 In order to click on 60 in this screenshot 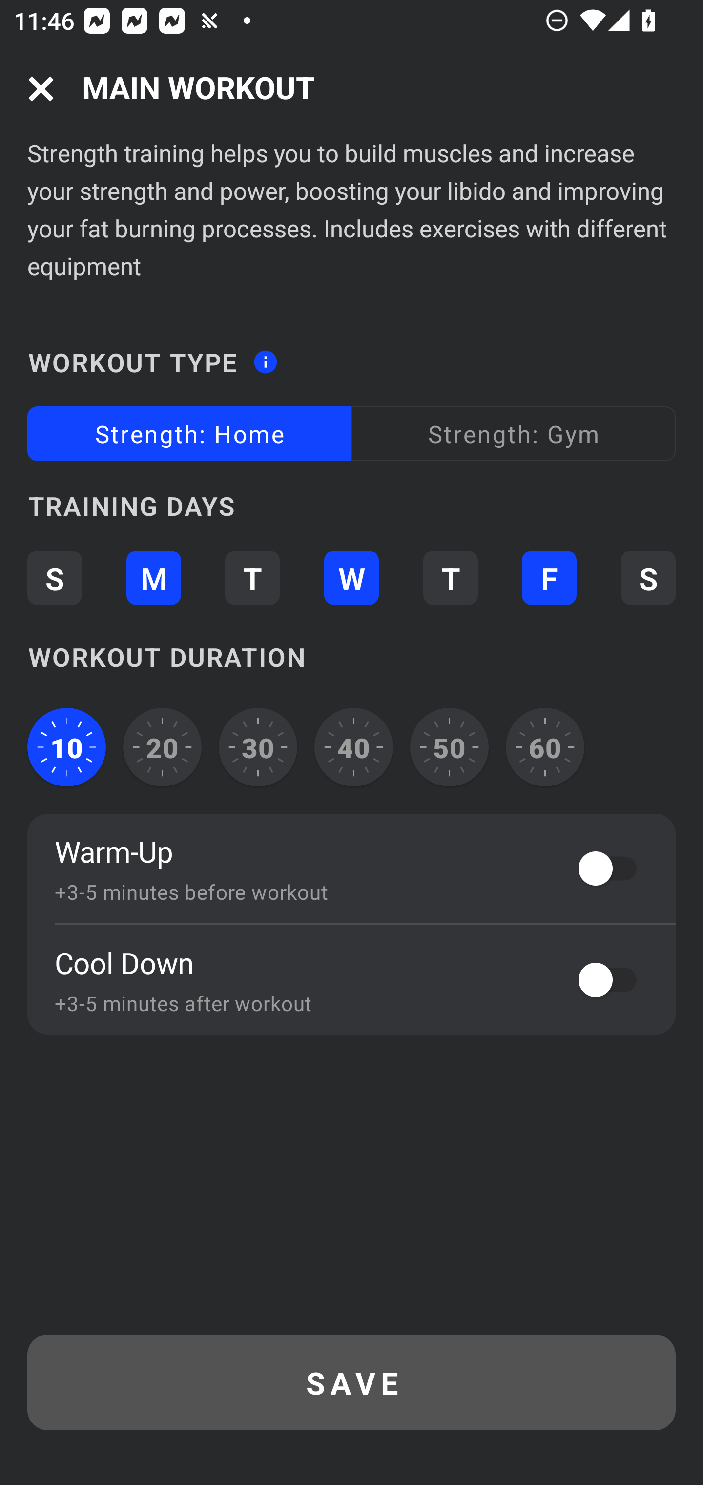, I will do `click(545, 747)`.